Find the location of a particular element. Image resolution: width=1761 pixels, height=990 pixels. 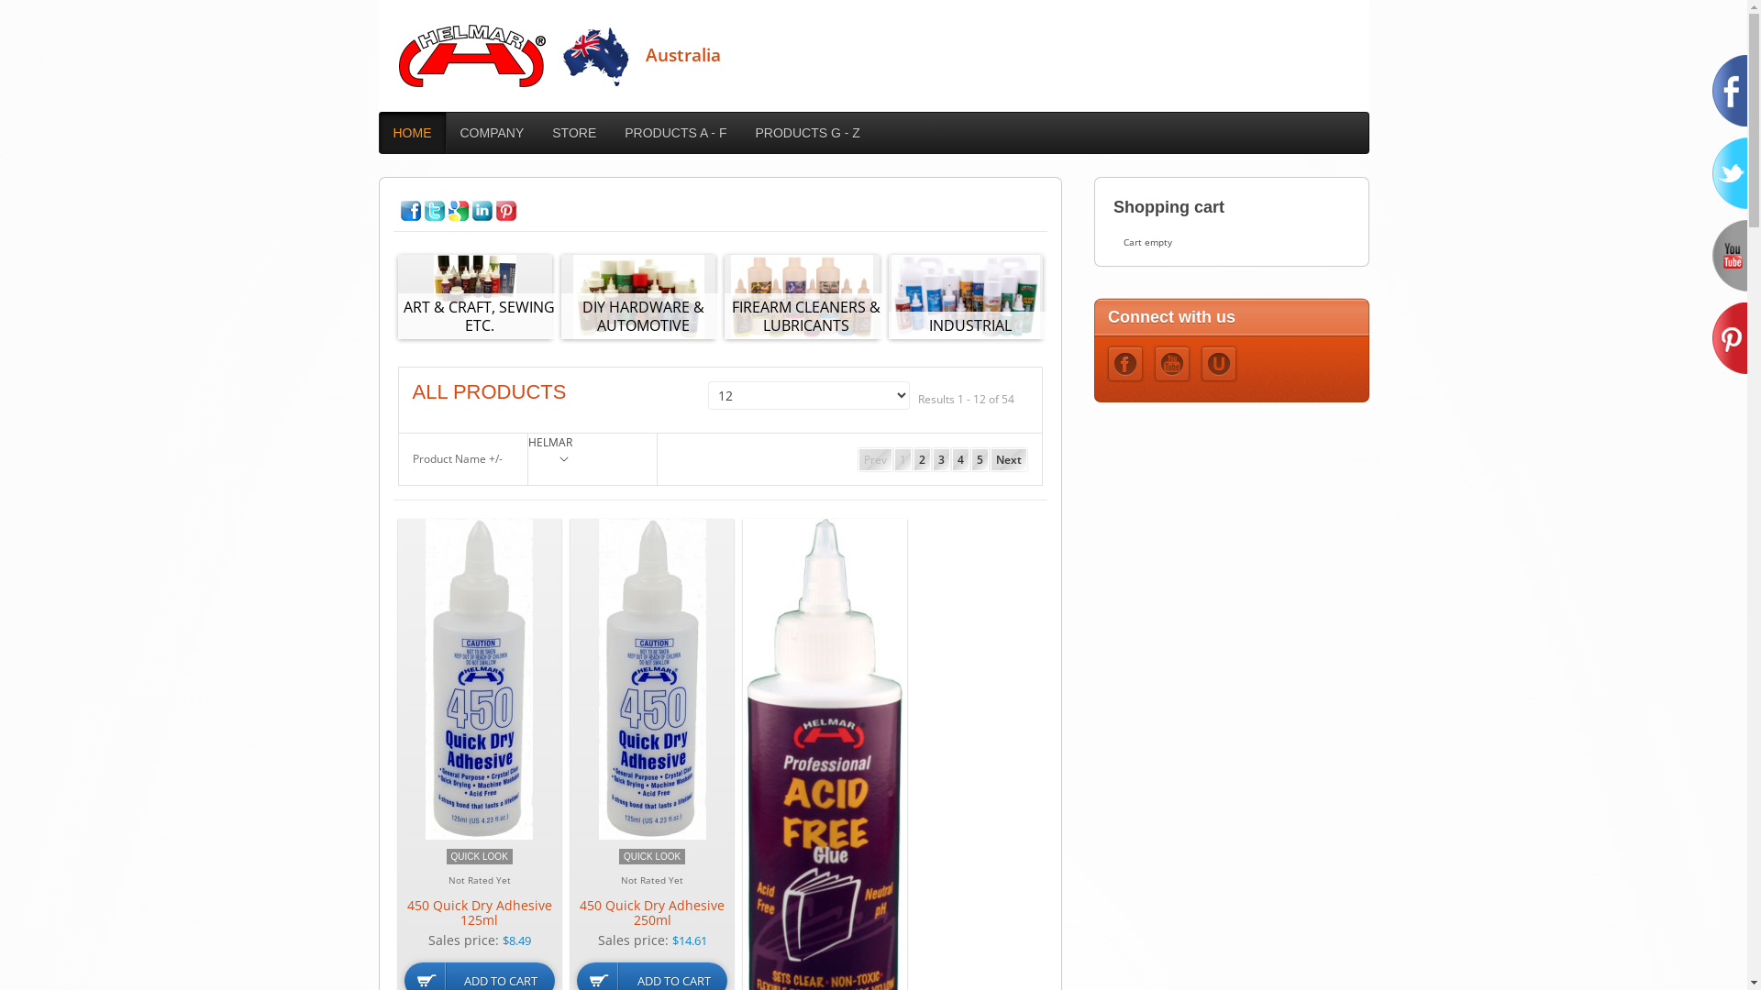

PRODUCTS G - Z is located at coordinates (807, 132).